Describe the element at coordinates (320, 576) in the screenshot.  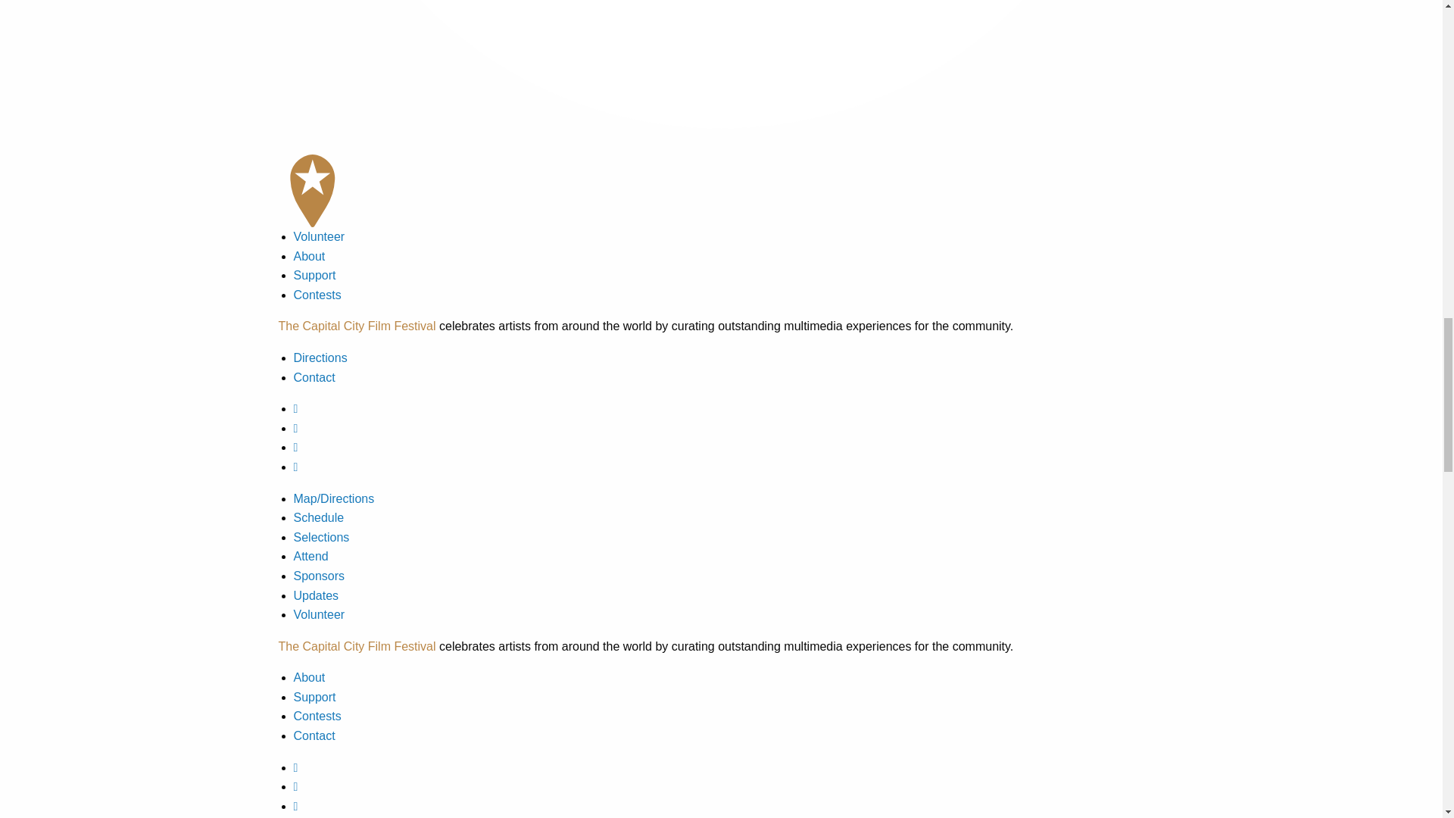
I see `Sponsors` at that location.